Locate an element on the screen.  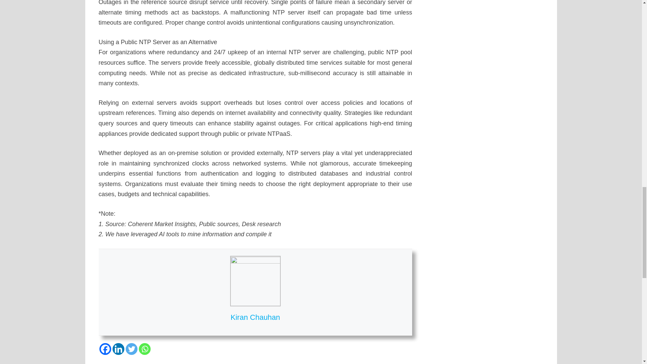
Twitter is located at coordinates (131, 349).